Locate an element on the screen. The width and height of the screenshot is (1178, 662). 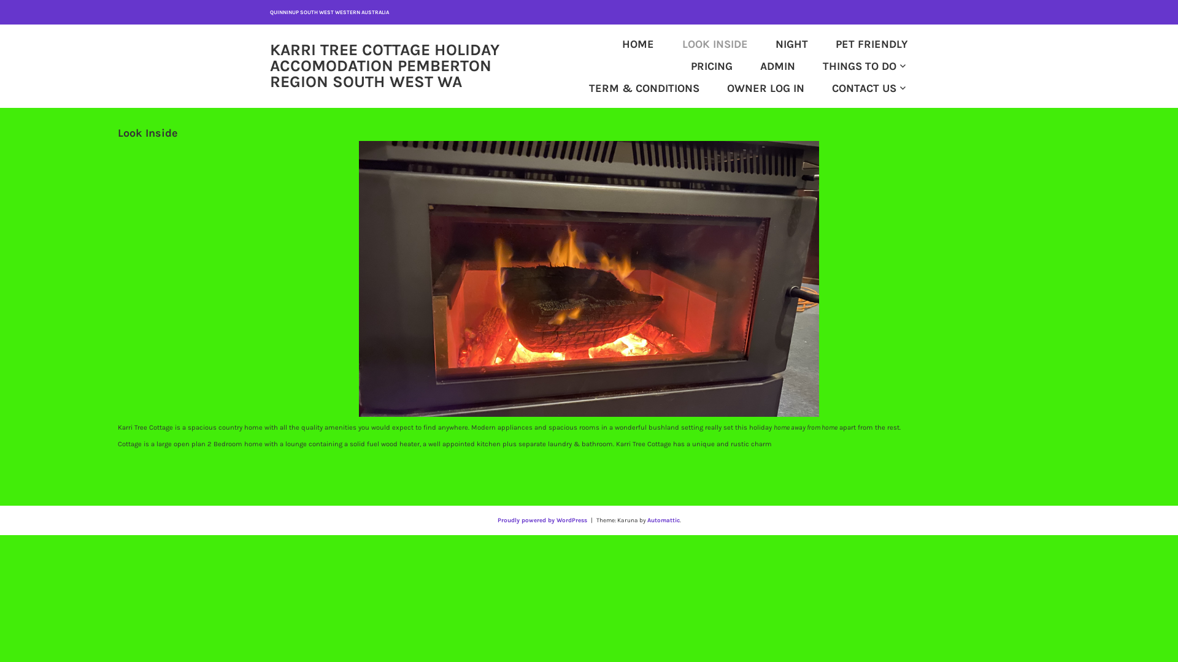
ADMIN is located at coordinates (764, 66).